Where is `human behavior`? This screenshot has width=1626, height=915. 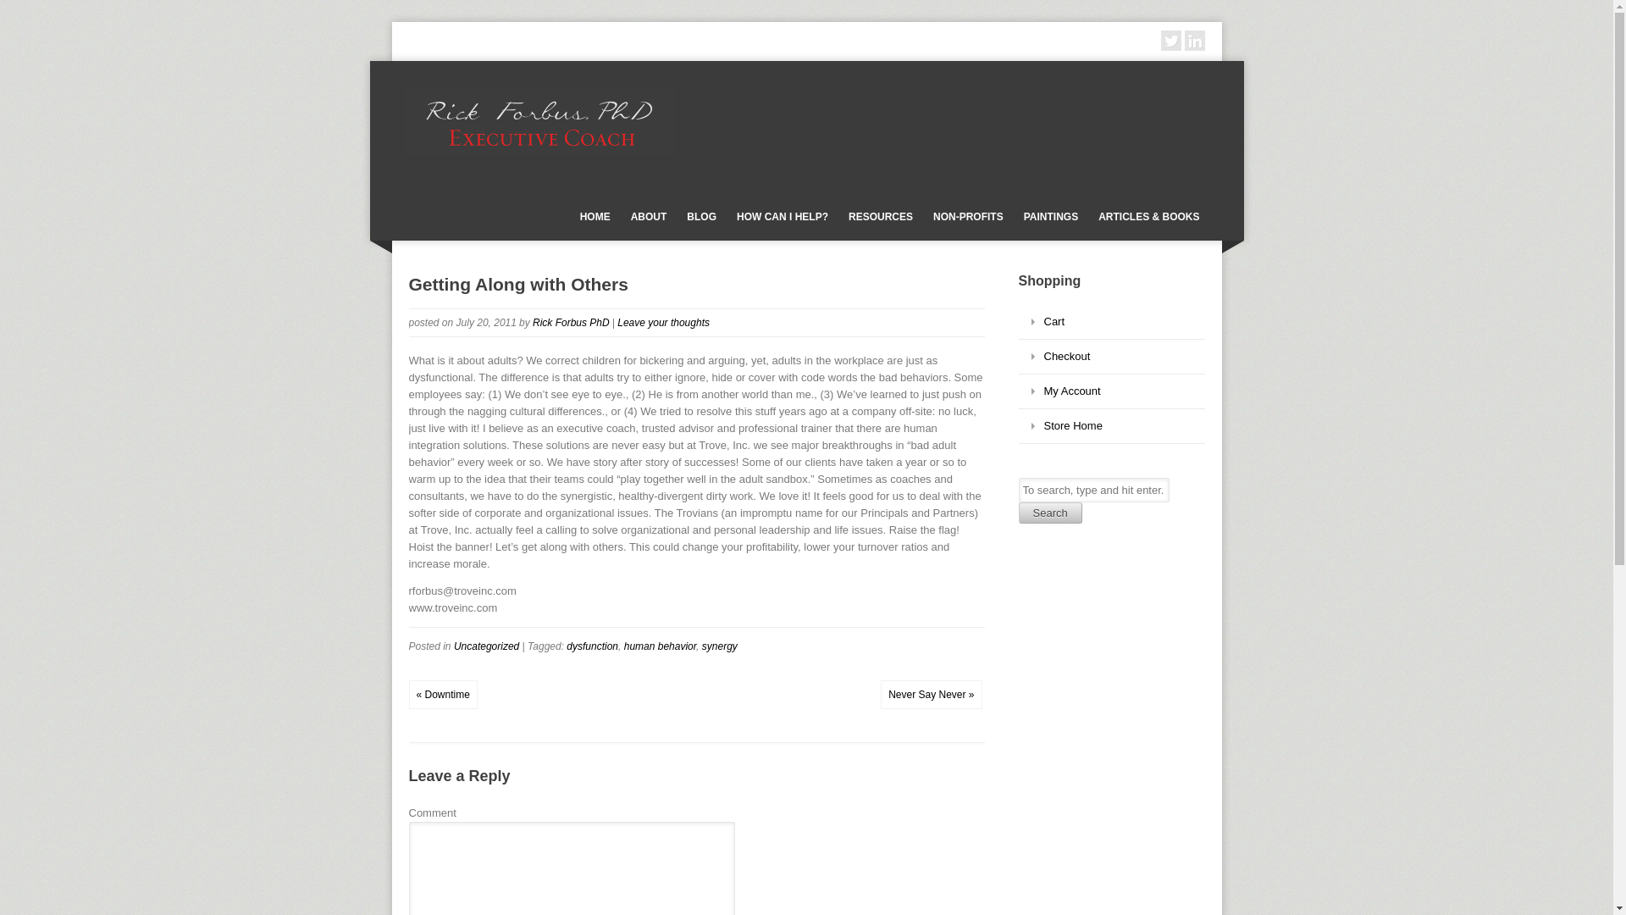
human behavior is located at coordinates (660, 646).